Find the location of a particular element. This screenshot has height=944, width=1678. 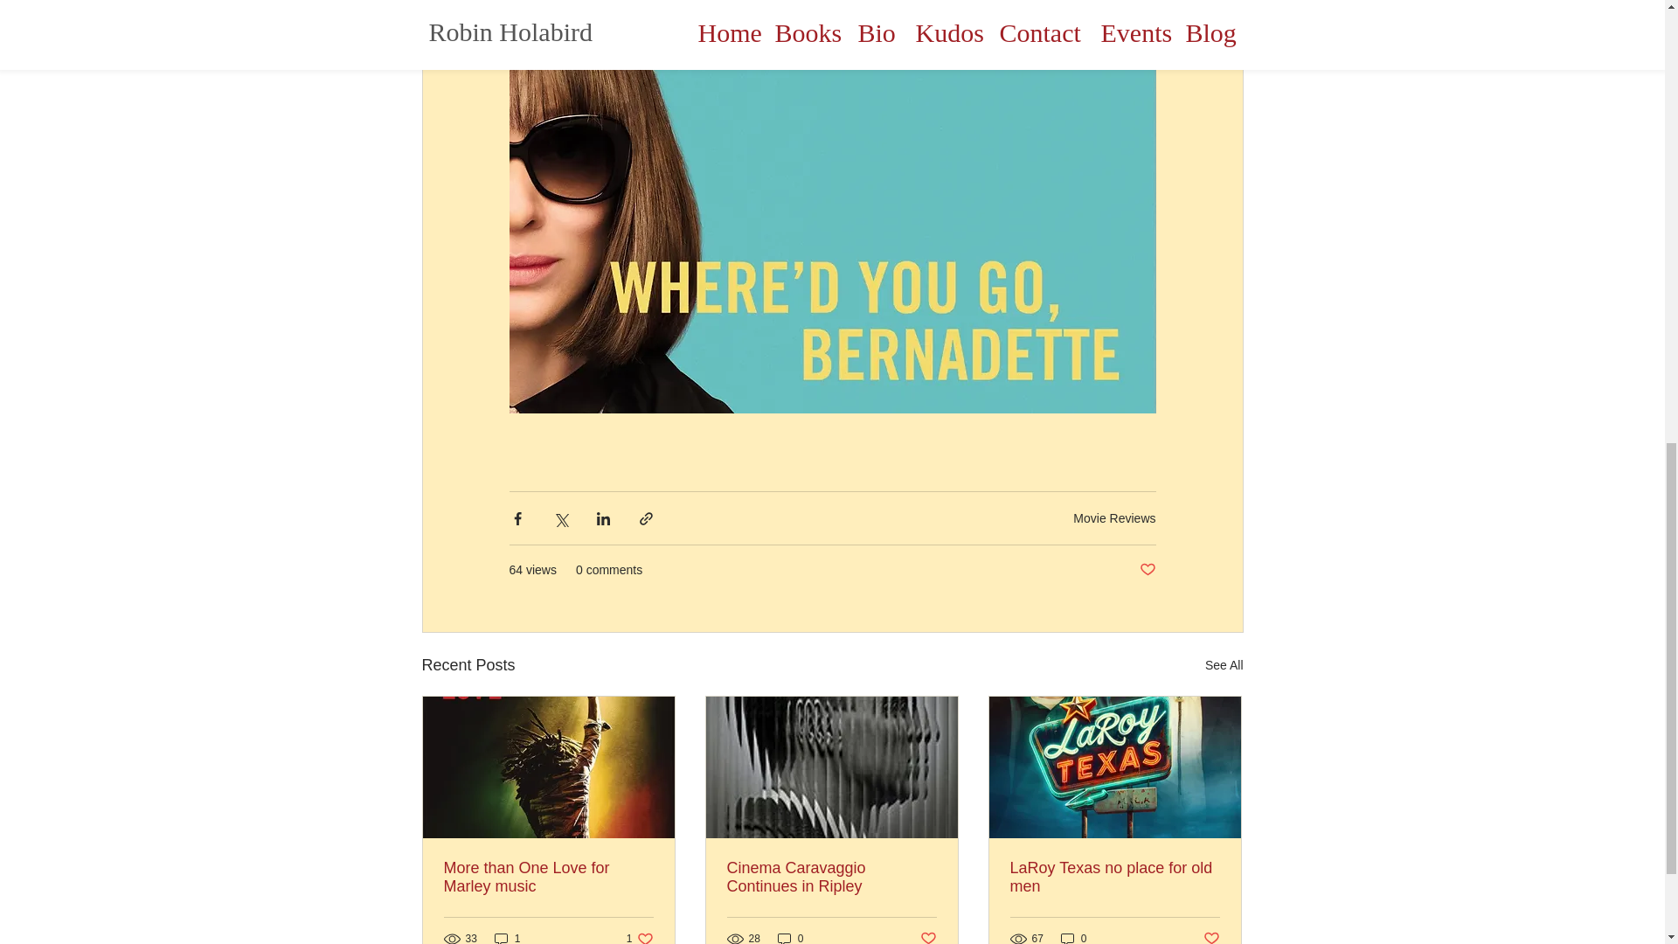

More than One Love for Marley music is located at coordinates (1224, 666).